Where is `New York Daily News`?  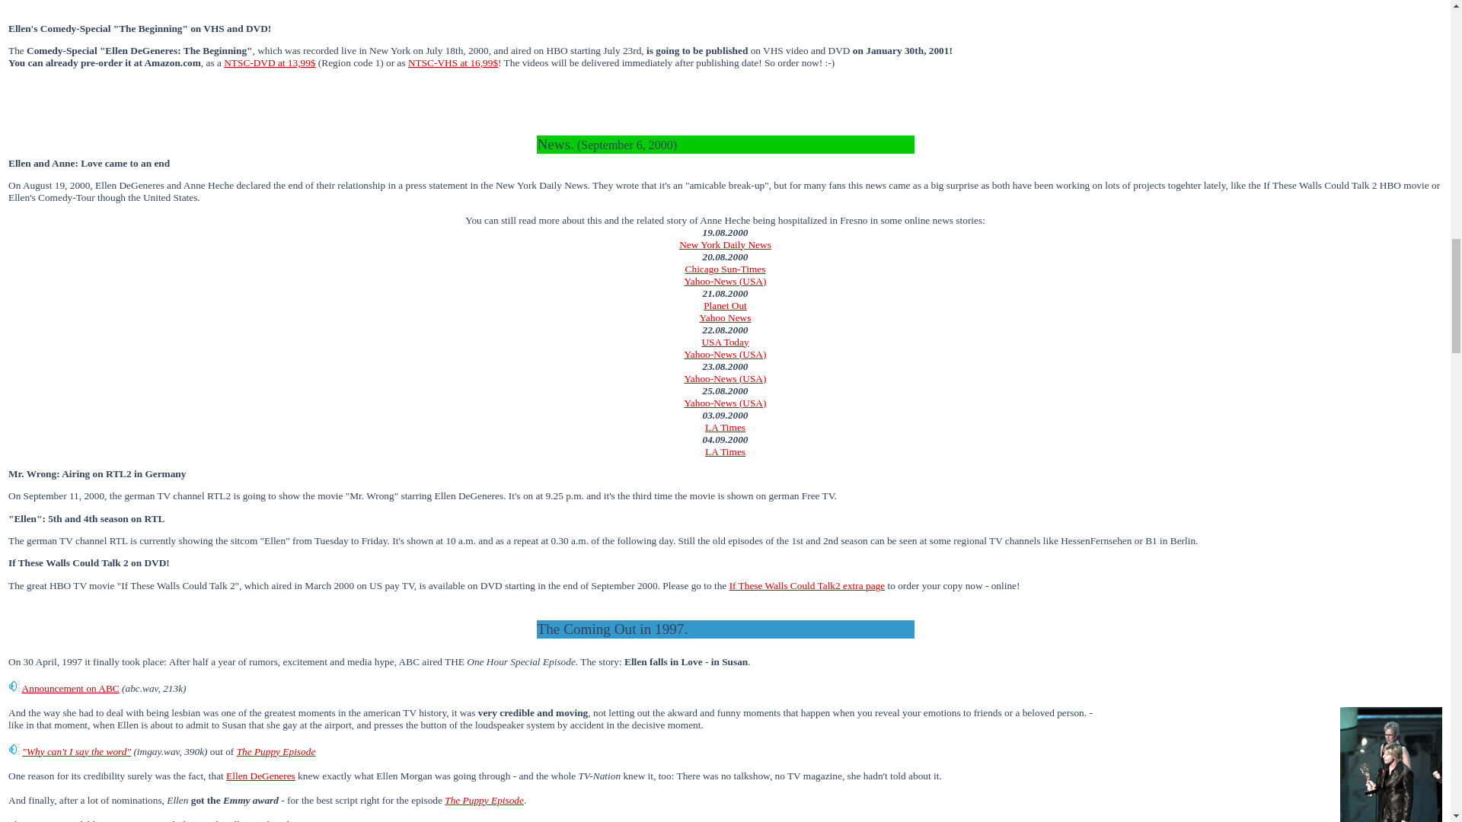 New York Daily News is located at coordinates (725, 245).